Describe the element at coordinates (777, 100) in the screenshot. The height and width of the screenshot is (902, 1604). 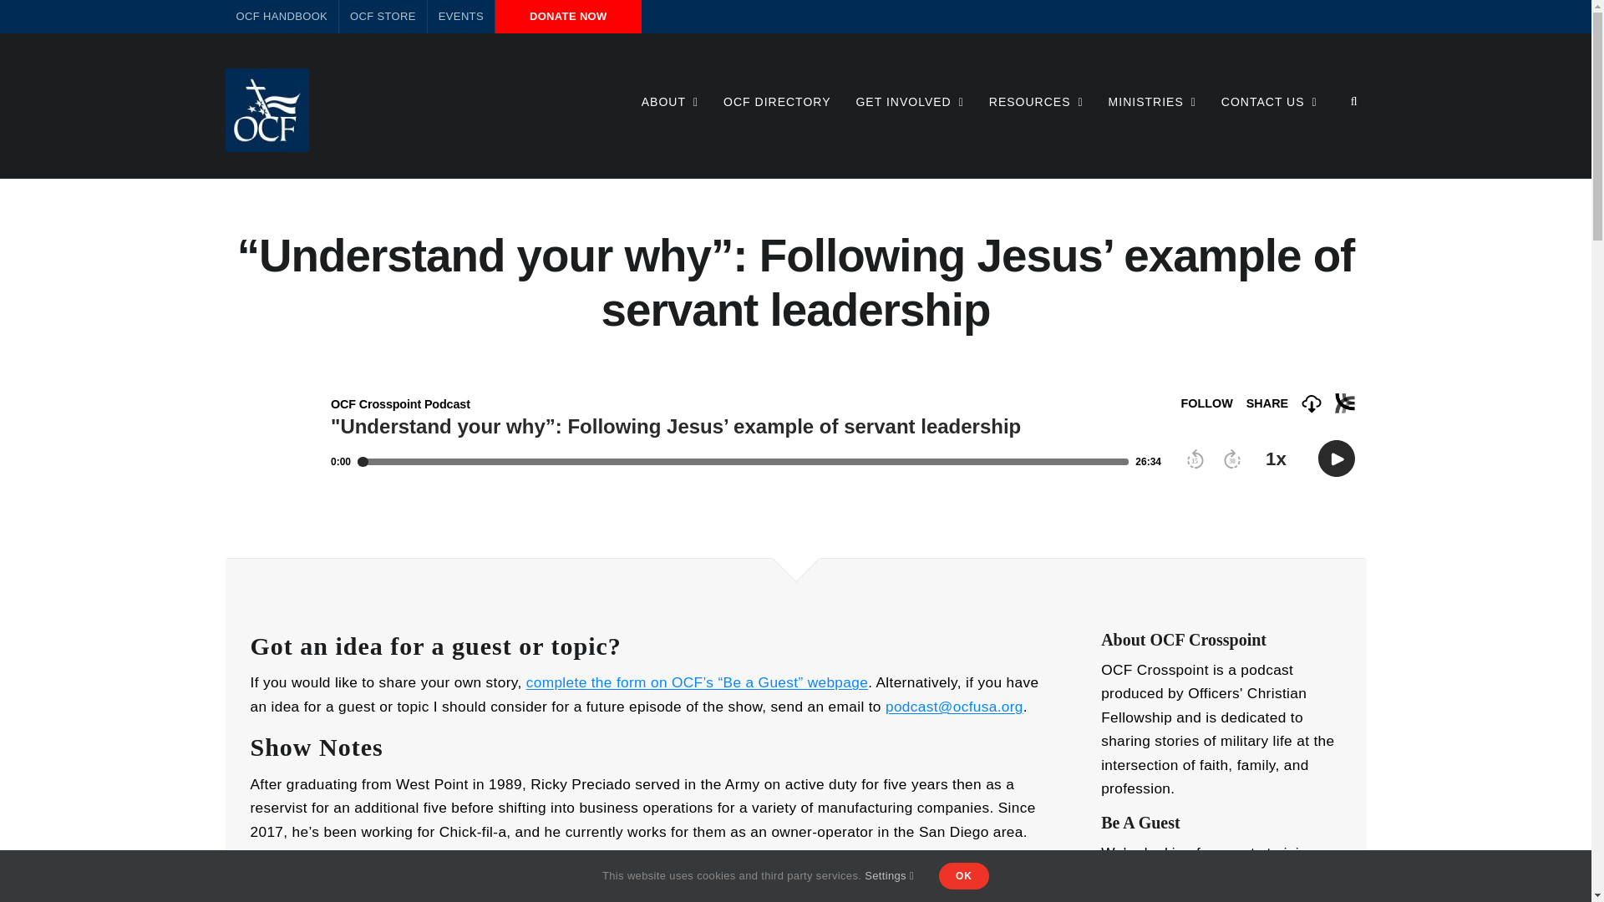
I see `OCF DIRECTORY` at that location.